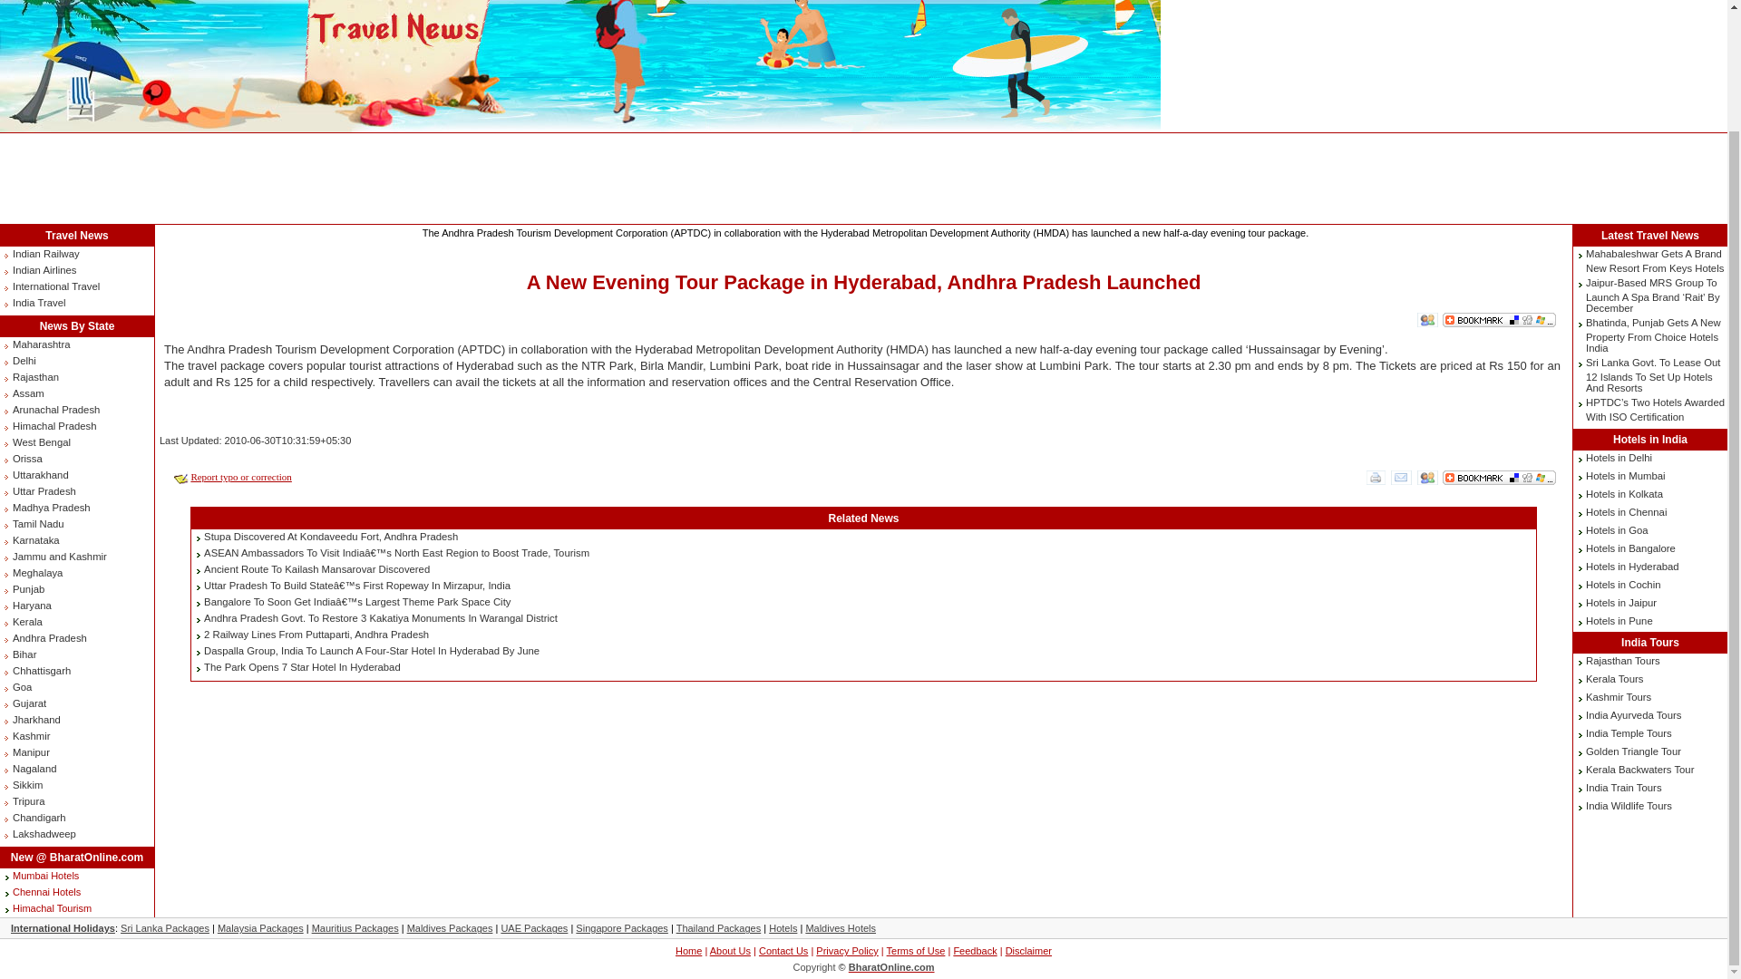  I want to click on Bihar, so click(24, 654).